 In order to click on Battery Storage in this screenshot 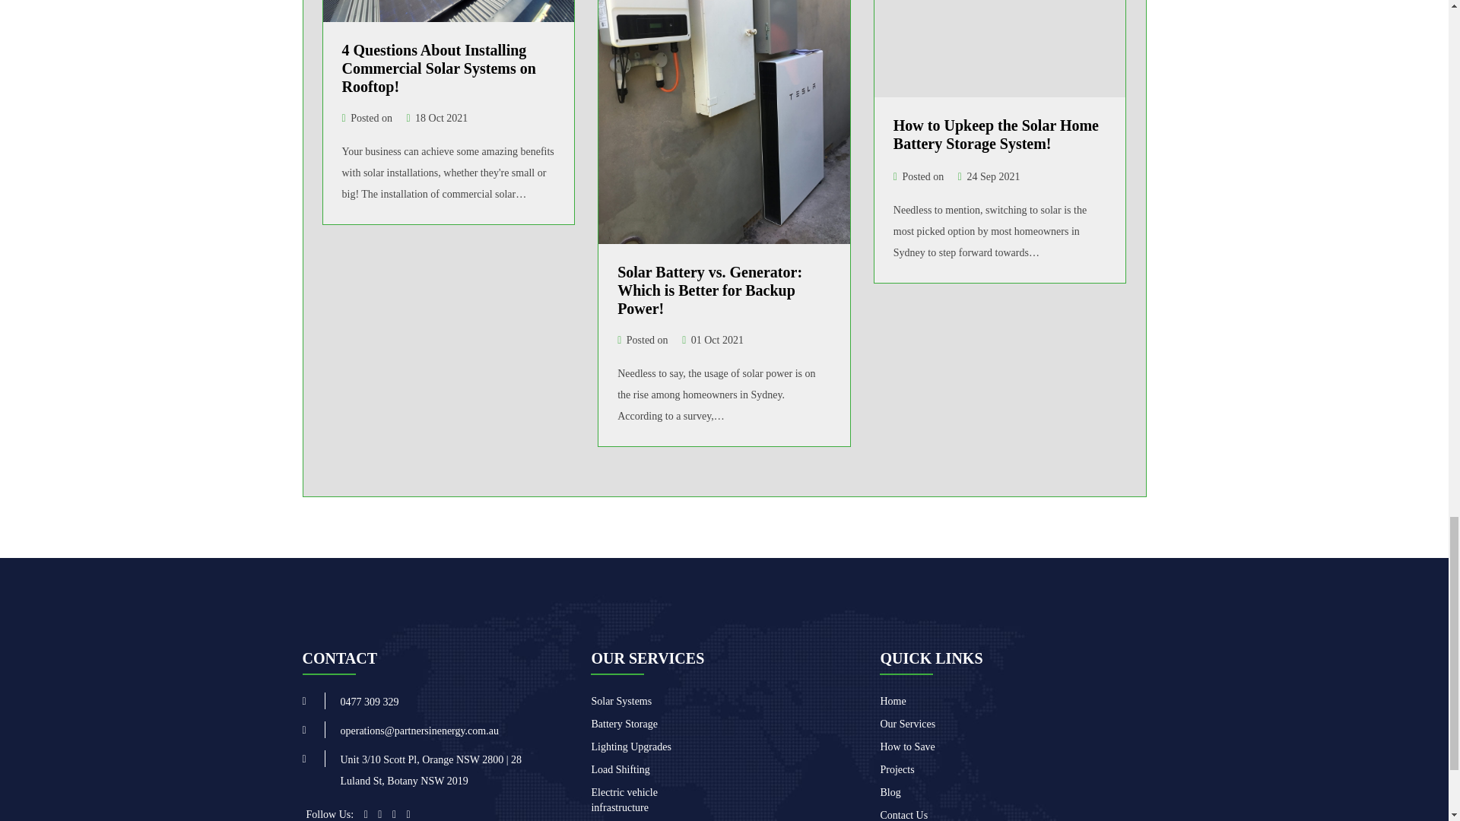, I will do `click(624, 724)`.